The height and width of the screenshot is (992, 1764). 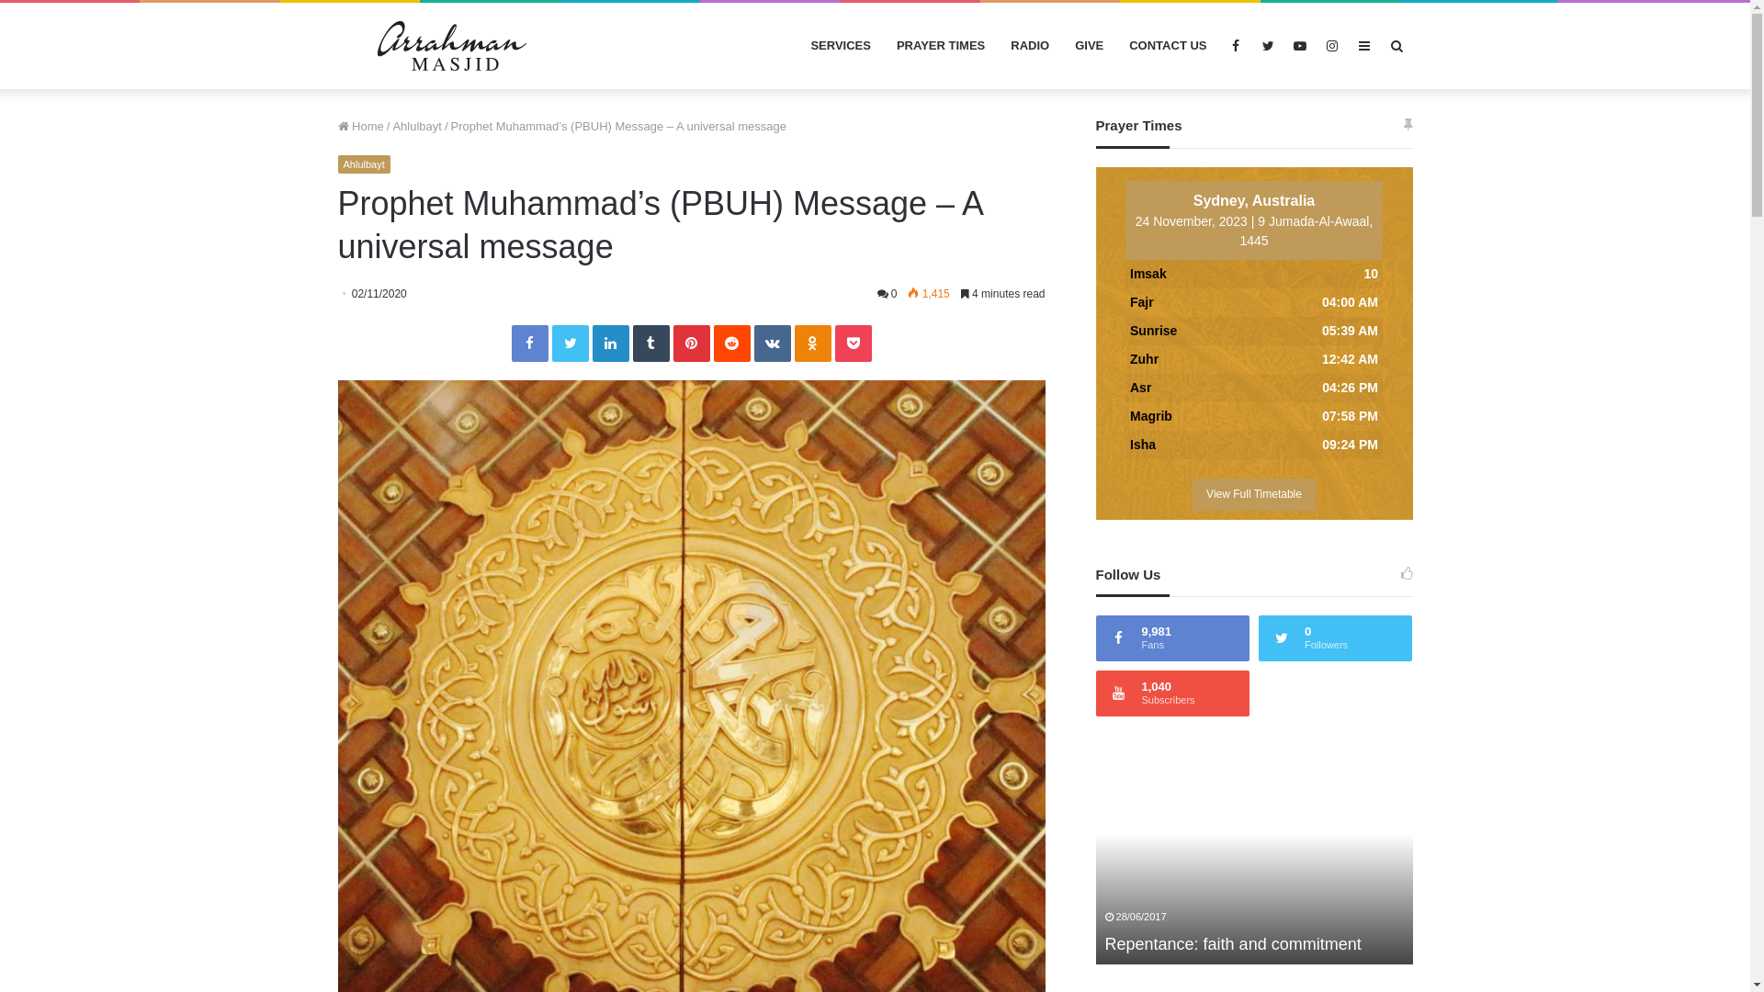 I want to click on Pinterest, so click(x=691, y=344).